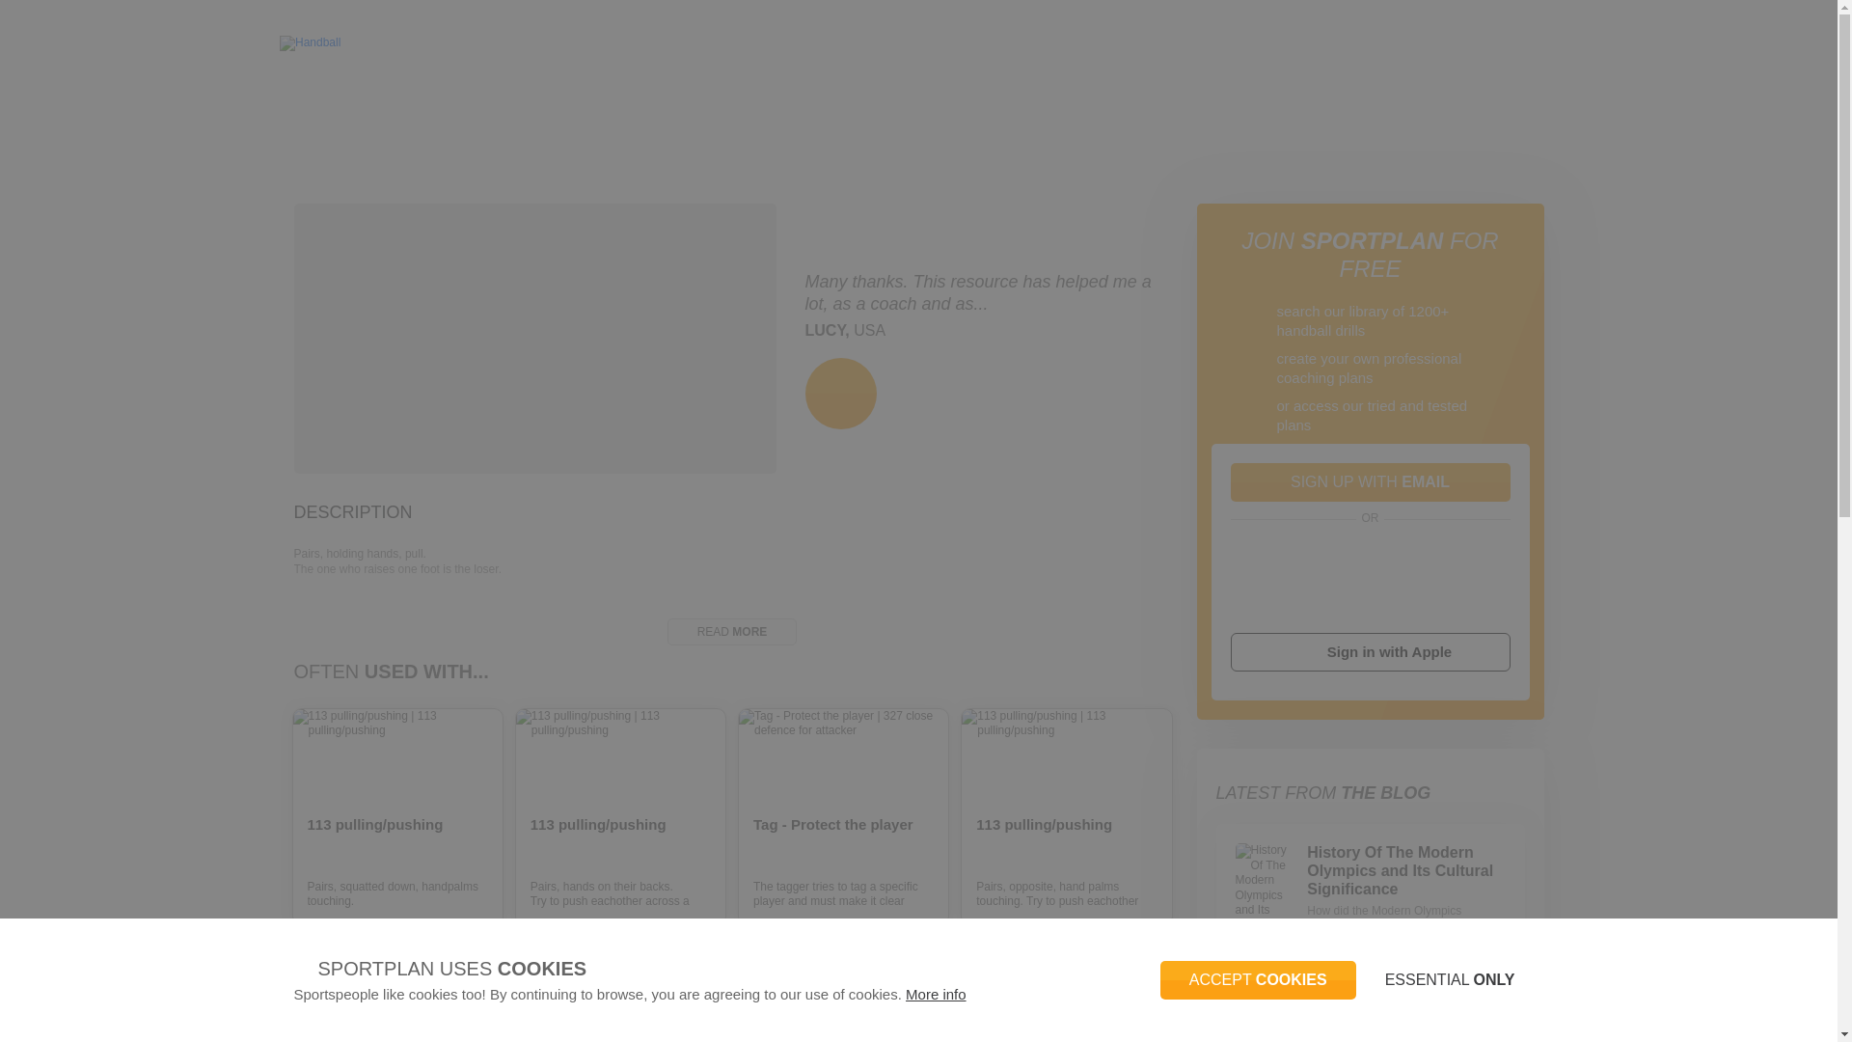 The height and width of the screenshot is (1042, 1852). What do you see at coordinates (310, 104) in the screenshot?
I see `HOME` at bounding box center [310, 104].